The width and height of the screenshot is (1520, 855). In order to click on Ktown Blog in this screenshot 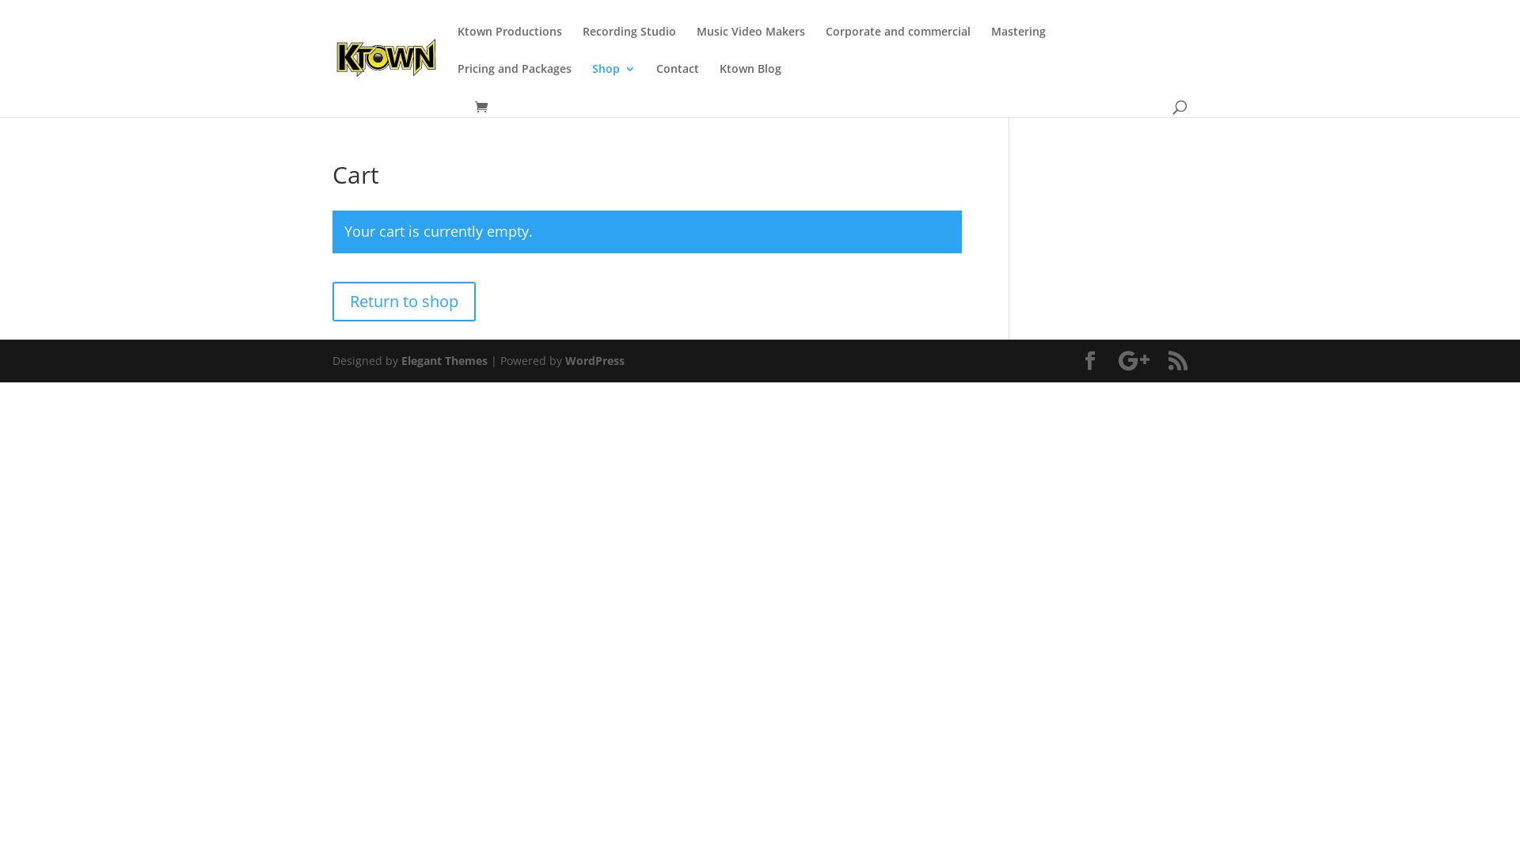, I will do `click(750, 82)`.